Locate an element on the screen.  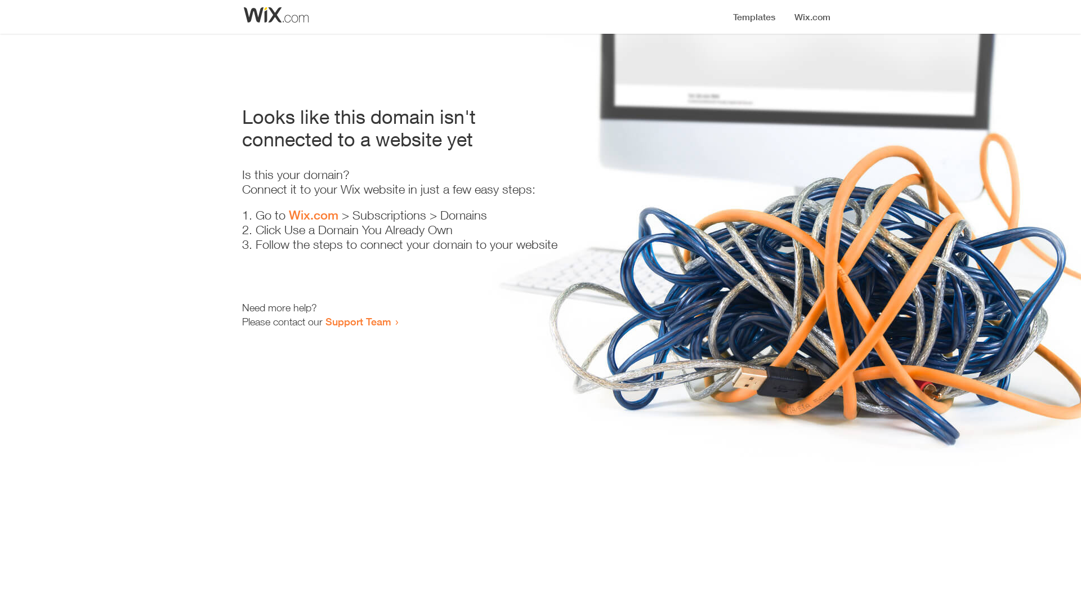
Support Team is located at coordinates (358, 321).